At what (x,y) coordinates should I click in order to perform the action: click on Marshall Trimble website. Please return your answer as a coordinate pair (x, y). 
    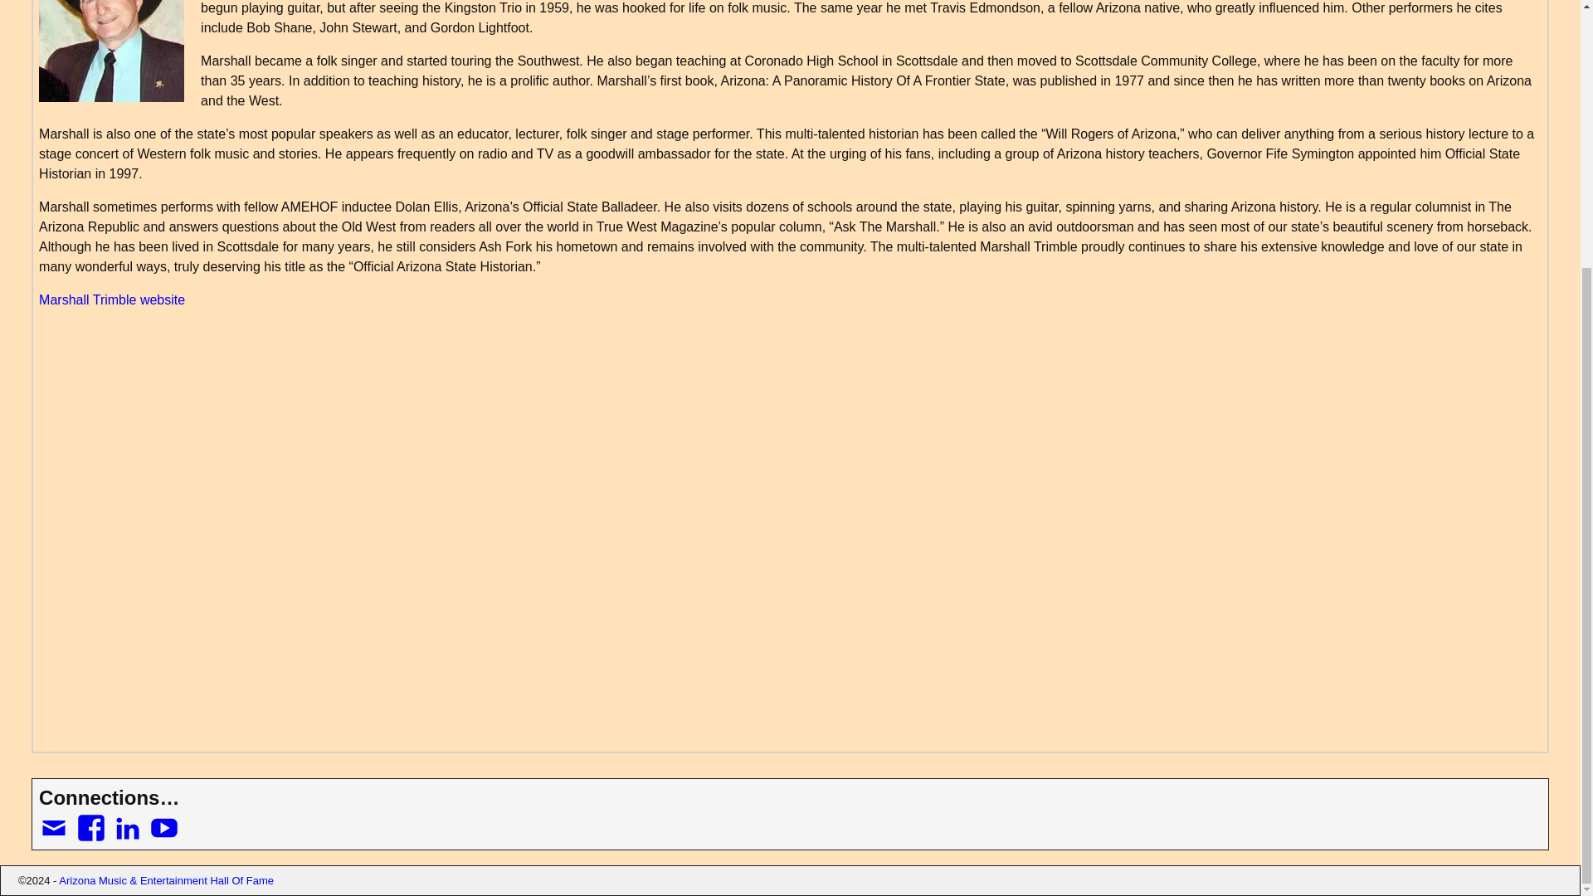
    Looking at the image, I should click on (111, 300).